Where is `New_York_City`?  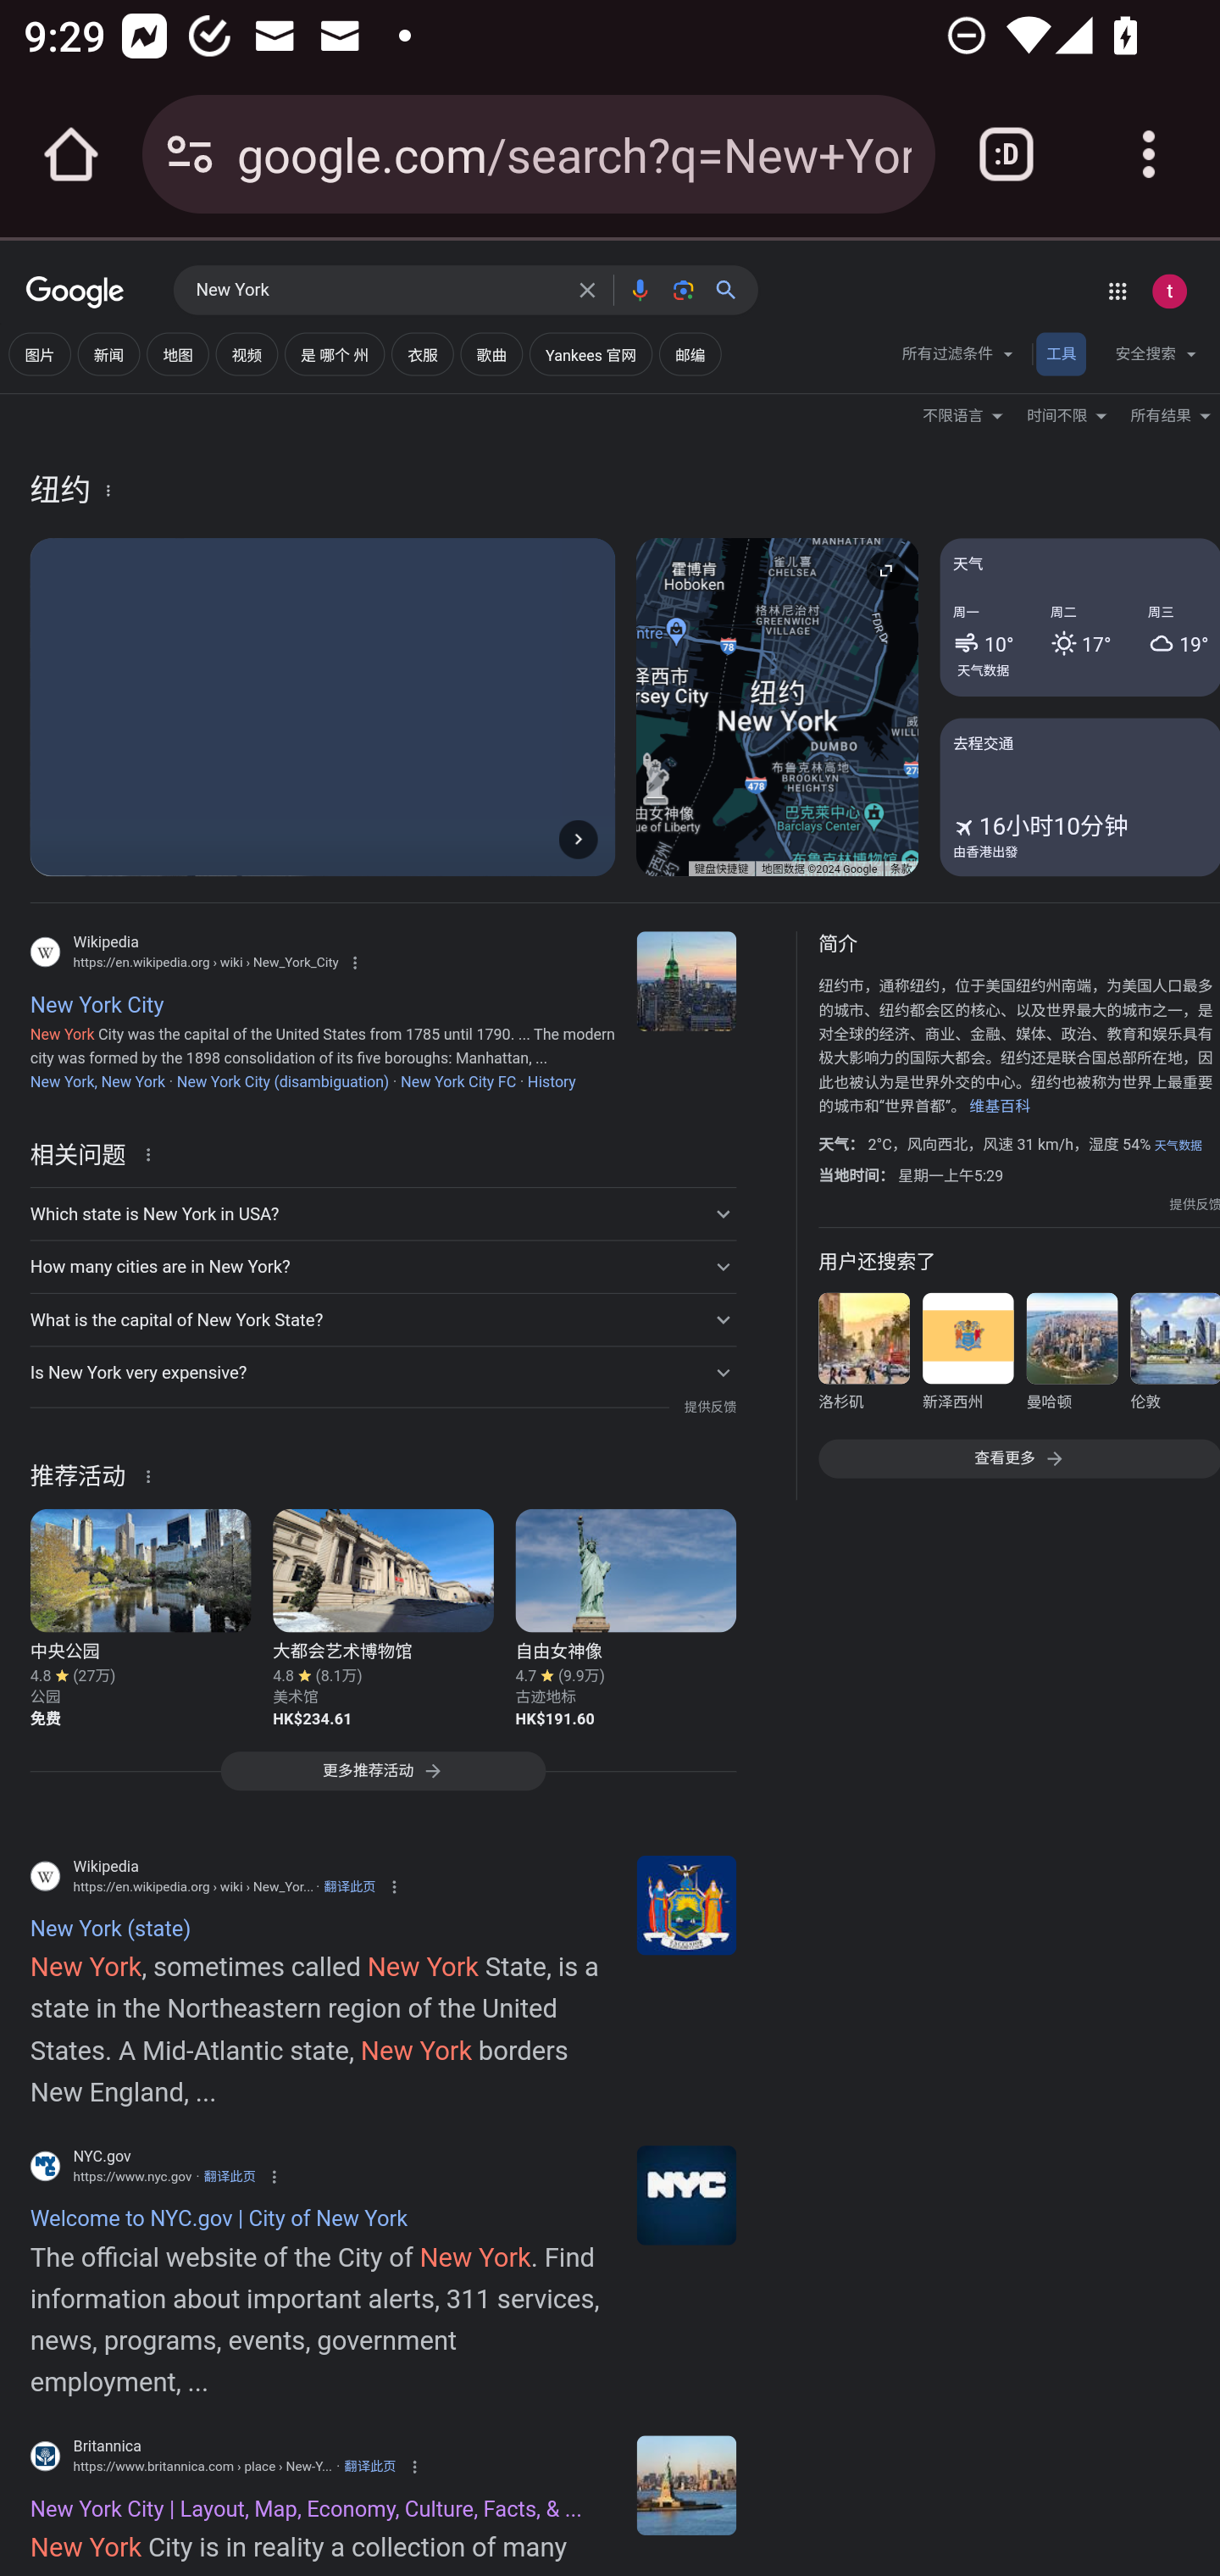 New_York_City is located at coordinates (686, 981).